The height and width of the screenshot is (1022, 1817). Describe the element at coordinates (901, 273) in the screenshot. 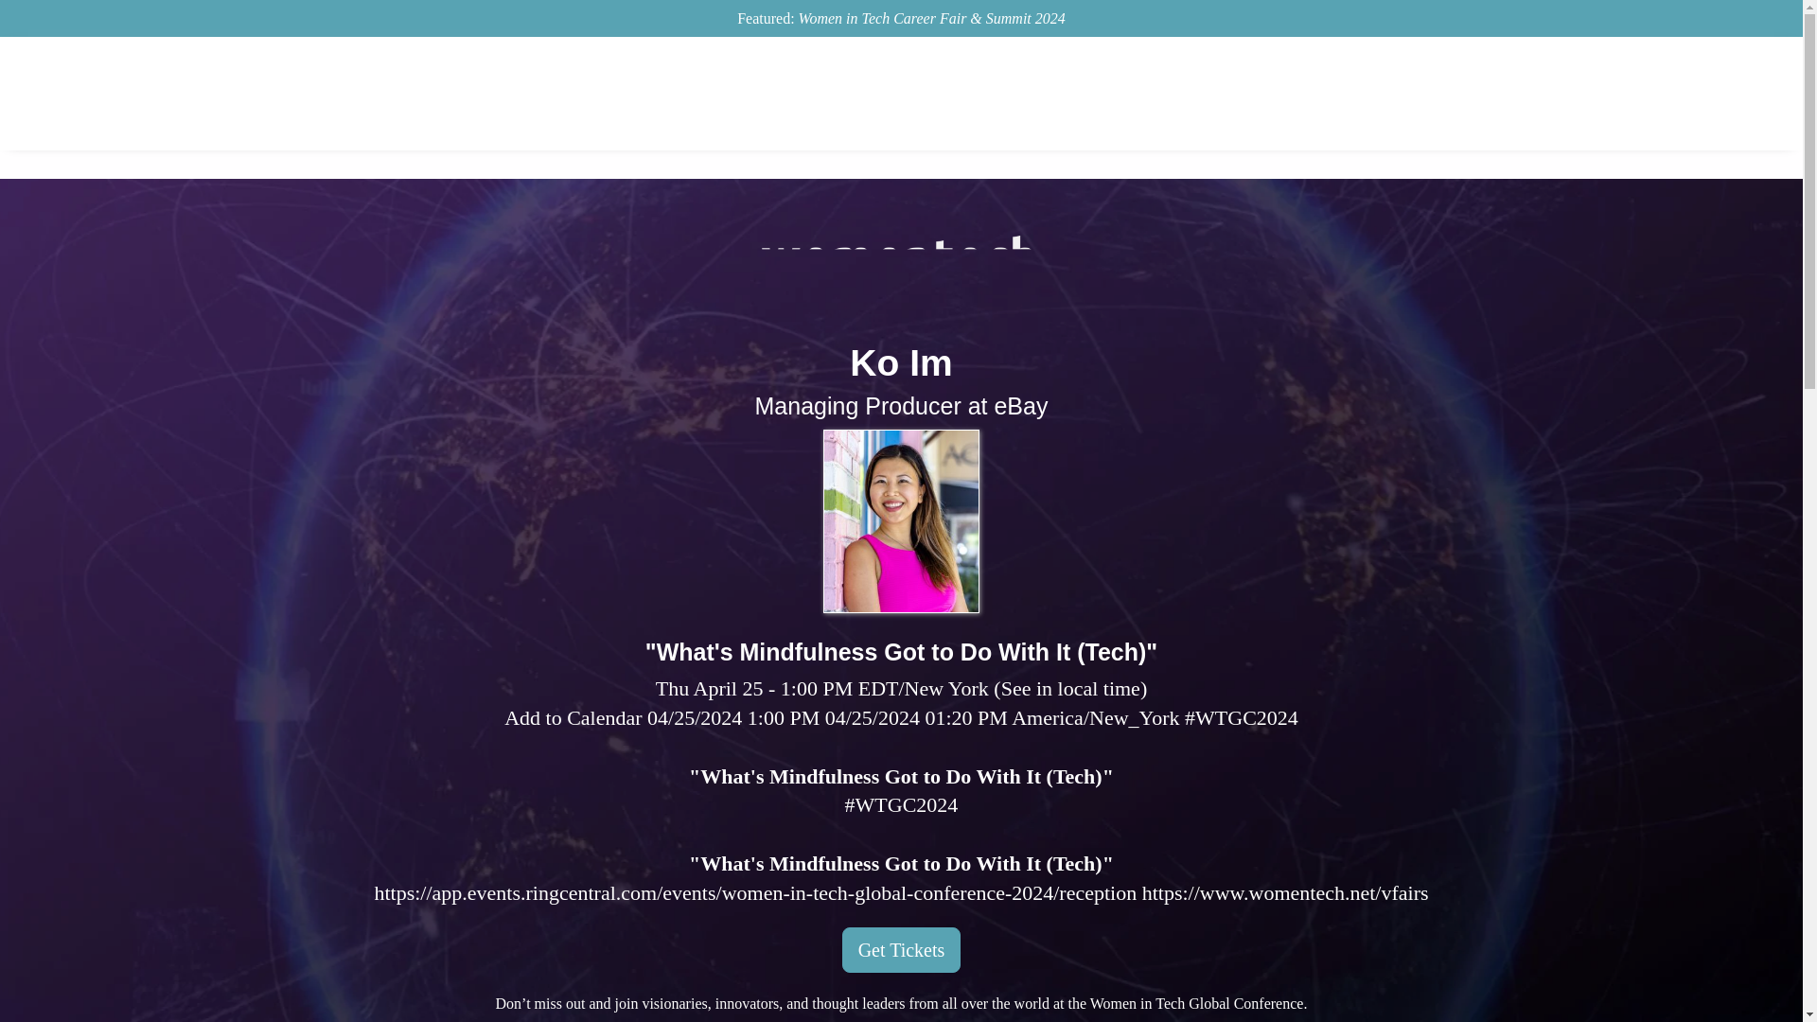

I see `Women in Tech Global Conference 2024` at that location.